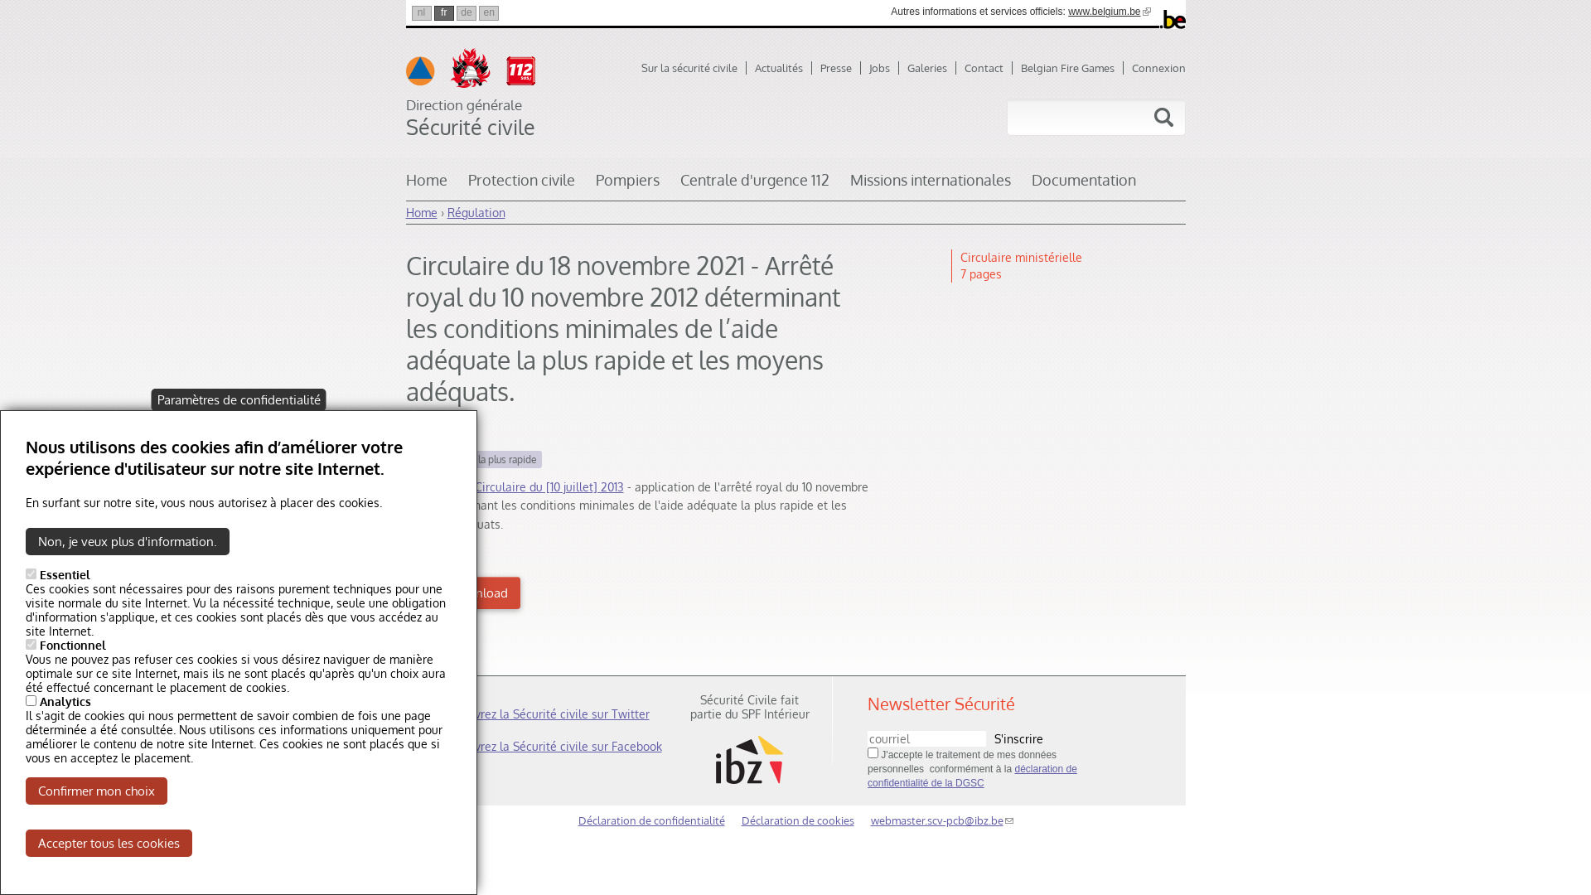 This screenshot has width=1591, height=895. What do you see at coordinates (444, 13) in the screenshot?
I see `fr` at bounding box center [444, 13].